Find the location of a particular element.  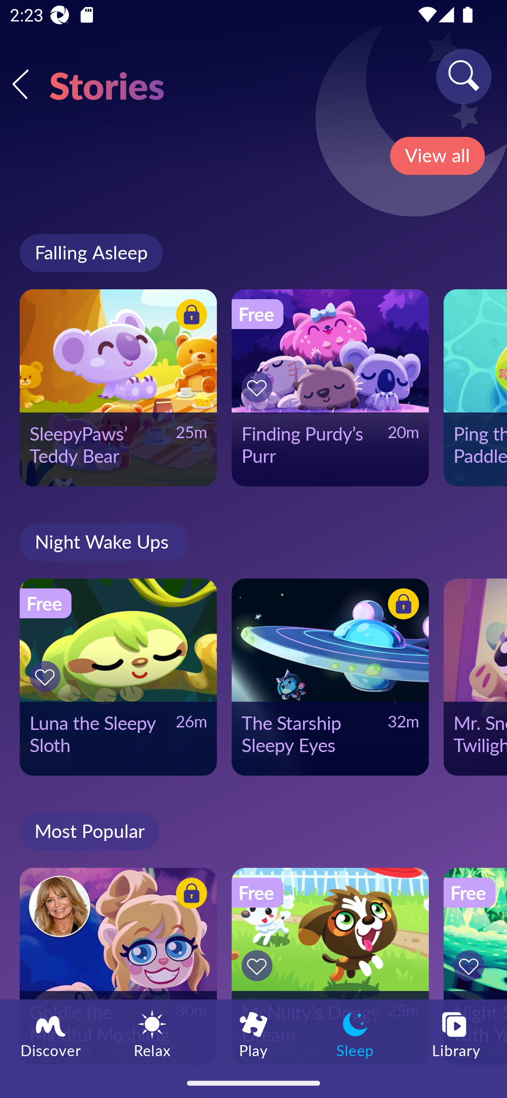

Library is located at coordinates (456, 1034).